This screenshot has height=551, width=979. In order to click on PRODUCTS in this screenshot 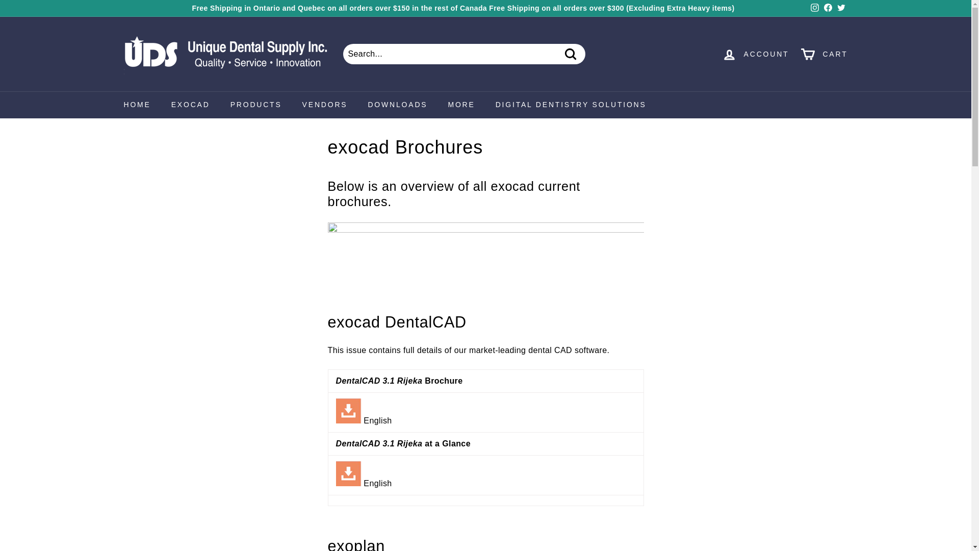, I will do `click(256, 105)`.